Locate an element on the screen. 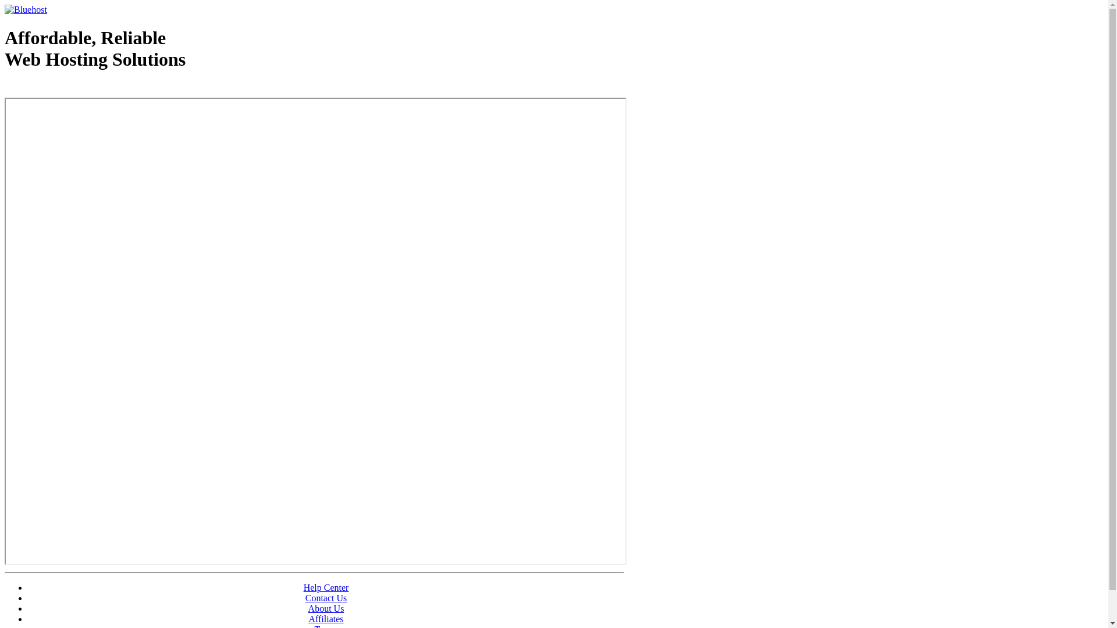  Help Center is located at coordinates (326, 587).